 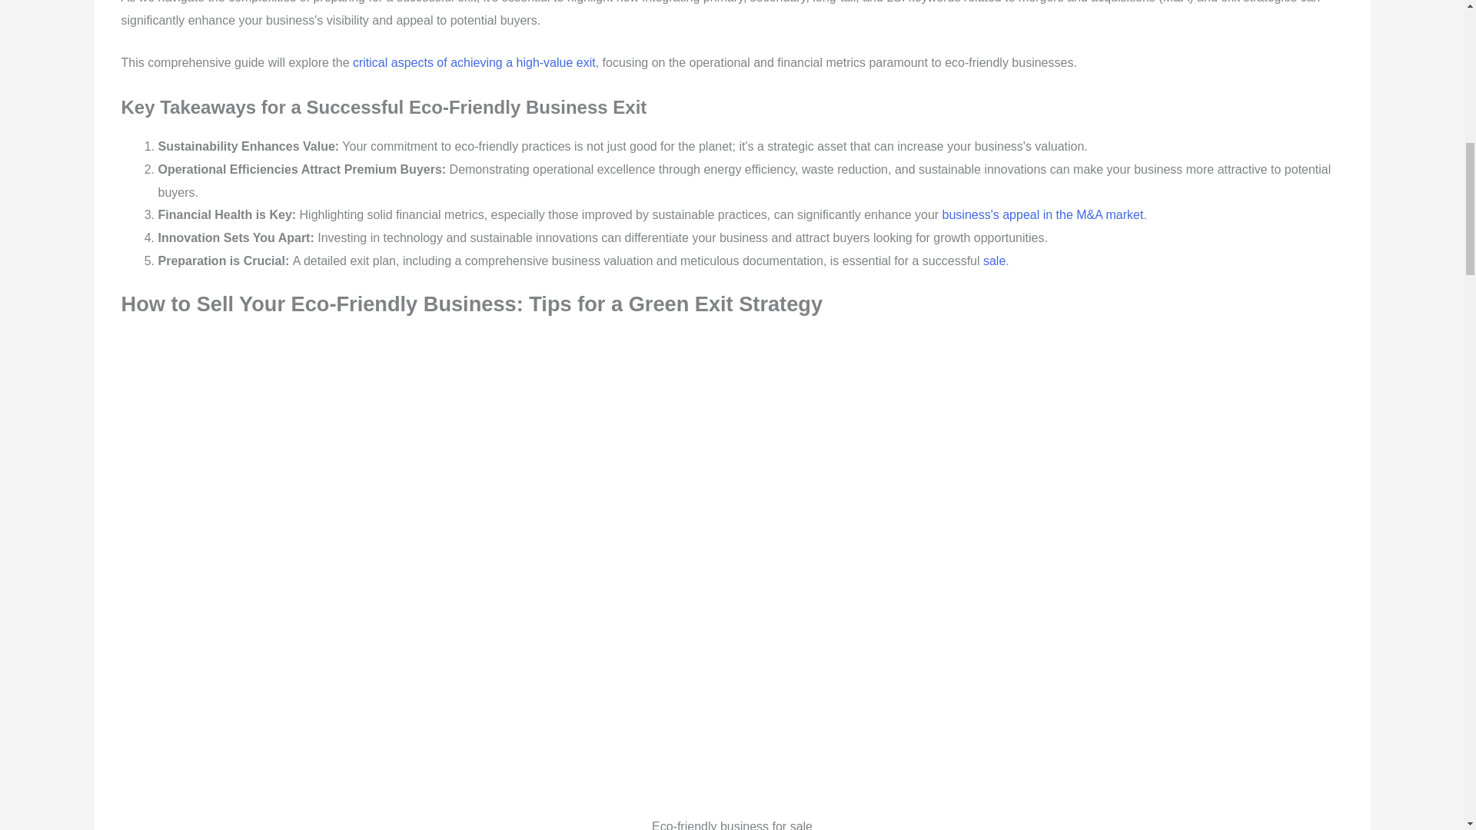 What do you see at coordinates (993, 260) in the screenshot?
I see `sale` at bounding box center [993, 260].